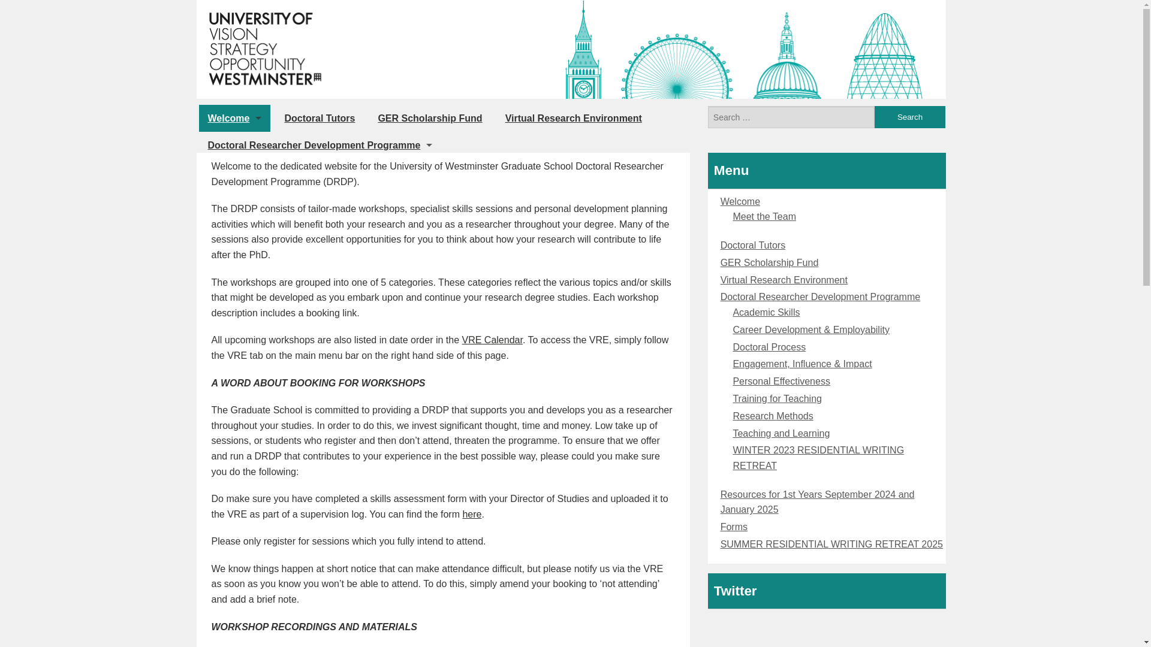  I want to click on Training for Teaching, so click(320, 307).